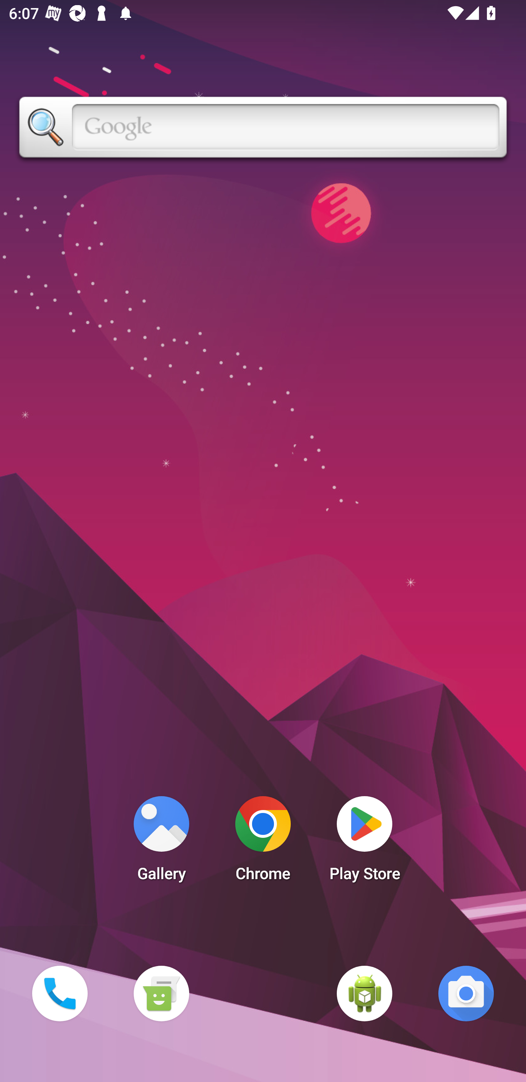 The width and height of the screenshot is (526, 1082). Describe the element at coordinates (365, 993) in the screenshot. I see `WebView Browser Tester` at that location.